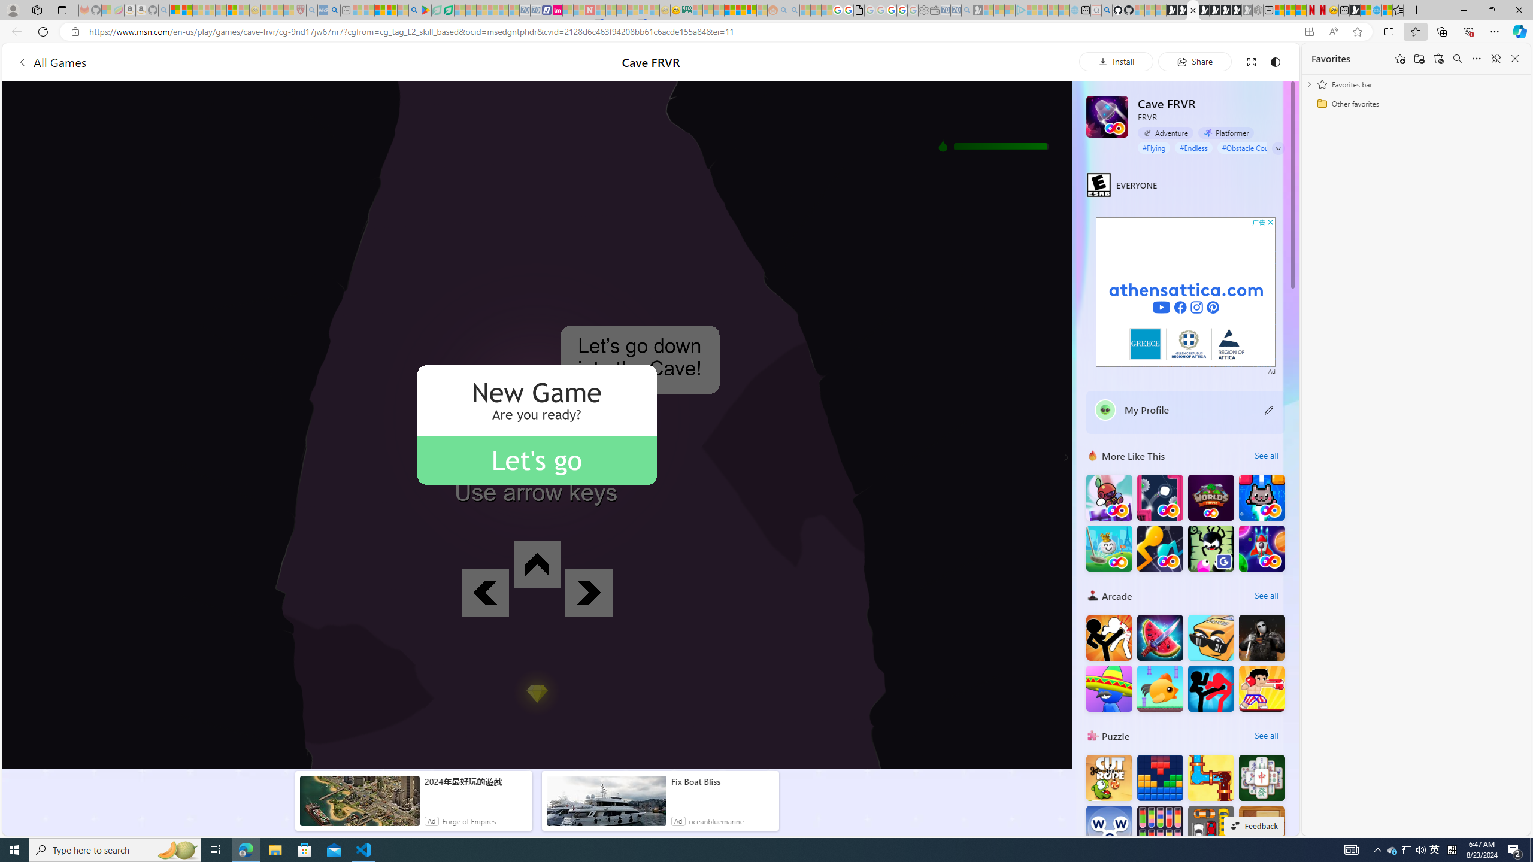 The image size is (1533, 862). Describe the element at coordinates (1211, 548) in the screenshot. I see `Sticky Goo` at that location.